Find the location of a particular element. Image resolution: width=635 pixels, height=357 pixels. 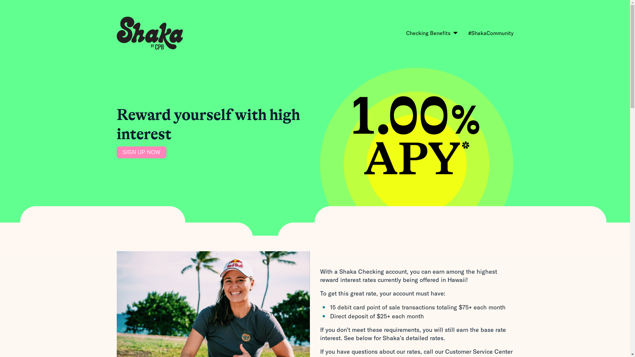

Banner-Bottom-BG-cloud-shaka-transparent is located at coordinates (315, 227).